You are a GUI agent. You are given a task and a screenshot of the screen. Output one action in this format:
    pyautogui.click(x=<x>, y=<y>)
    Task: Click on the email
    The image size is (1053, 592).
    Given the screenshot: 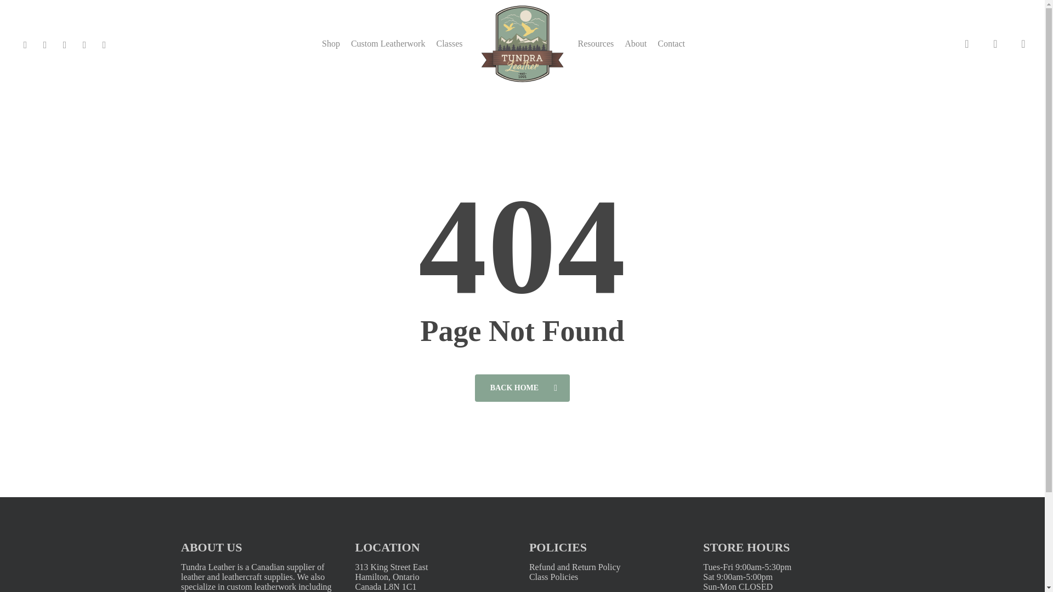 What is the action you would take?
    pyautogui.click(x=104, y=43)
    